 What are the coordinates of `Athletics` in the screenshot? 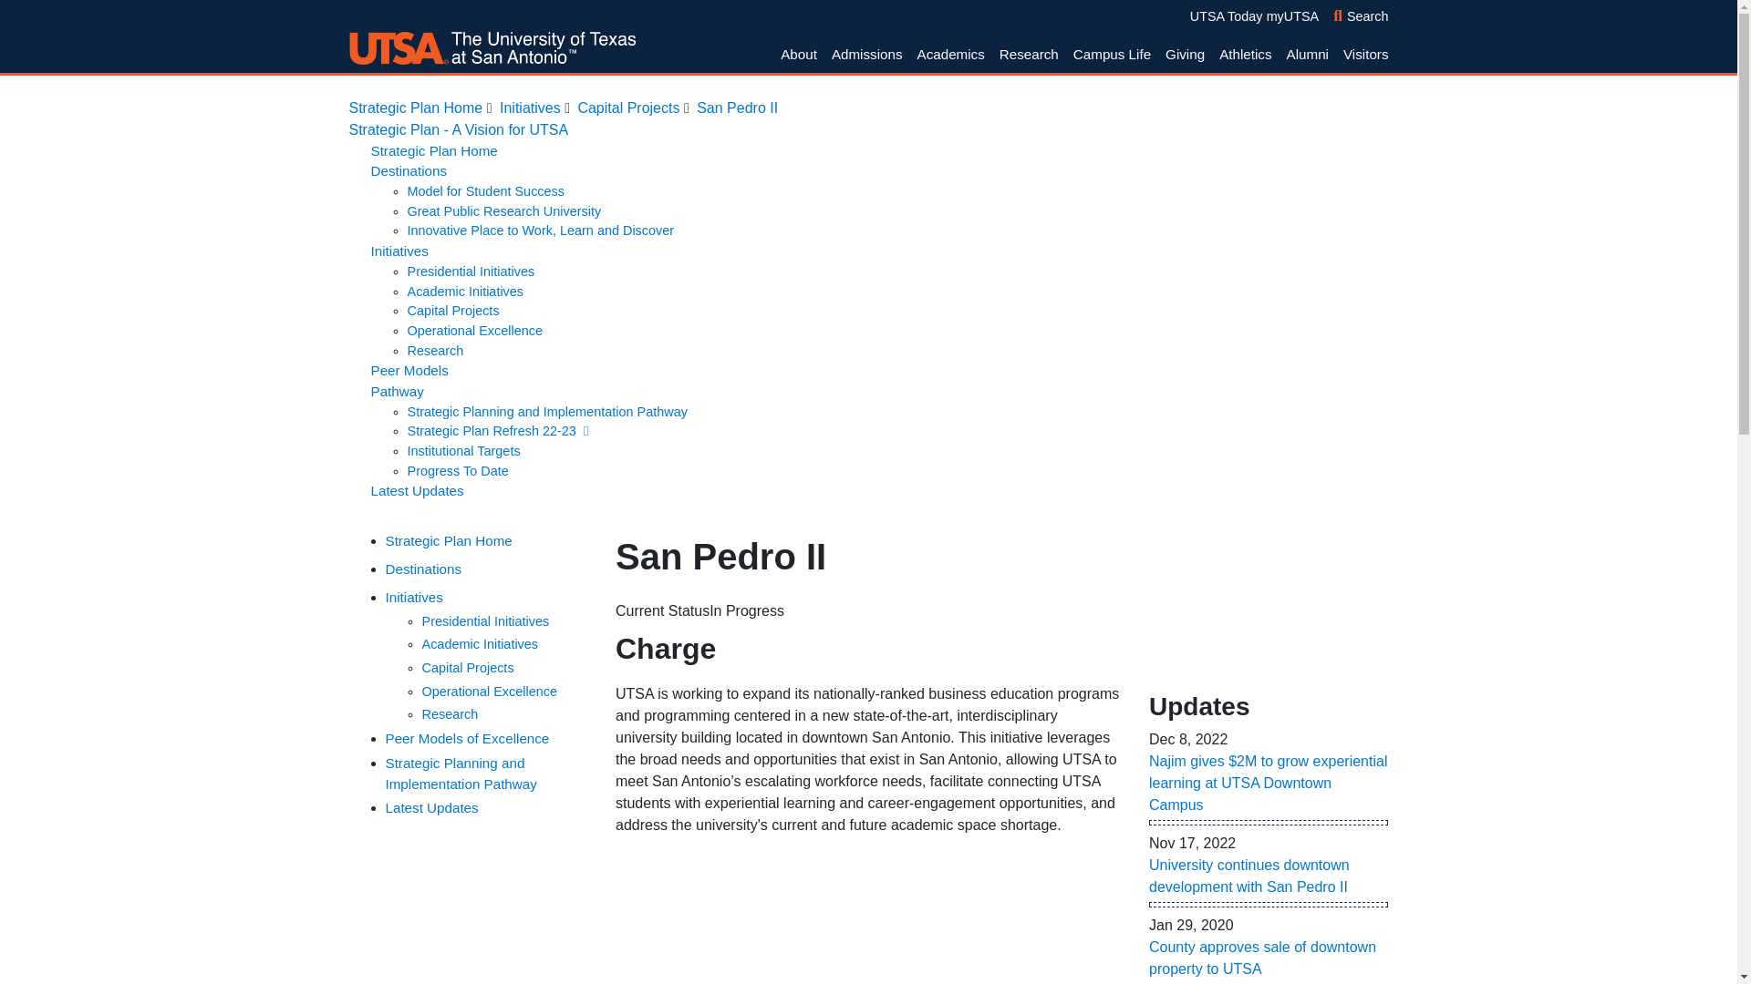 It's located at (1244, 55).